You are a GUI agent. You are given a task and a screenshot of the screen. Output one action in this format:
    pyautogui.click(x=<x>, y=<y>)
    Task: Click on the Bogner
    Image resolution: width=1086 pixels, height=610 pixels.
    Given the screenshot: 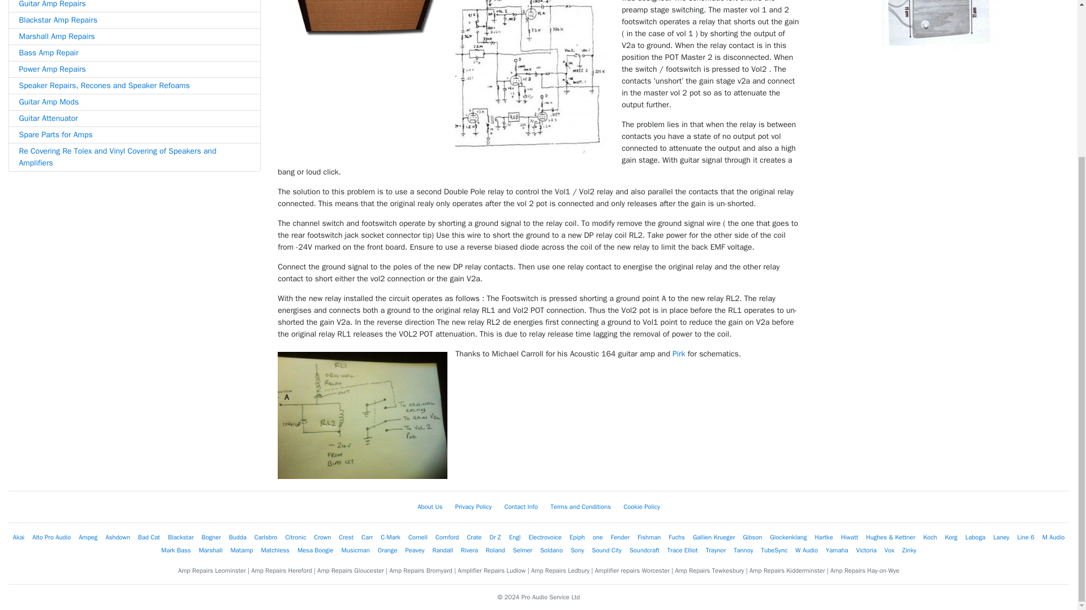 What is the action you would take?
    pyautogui.click(x=210, y=537)
    